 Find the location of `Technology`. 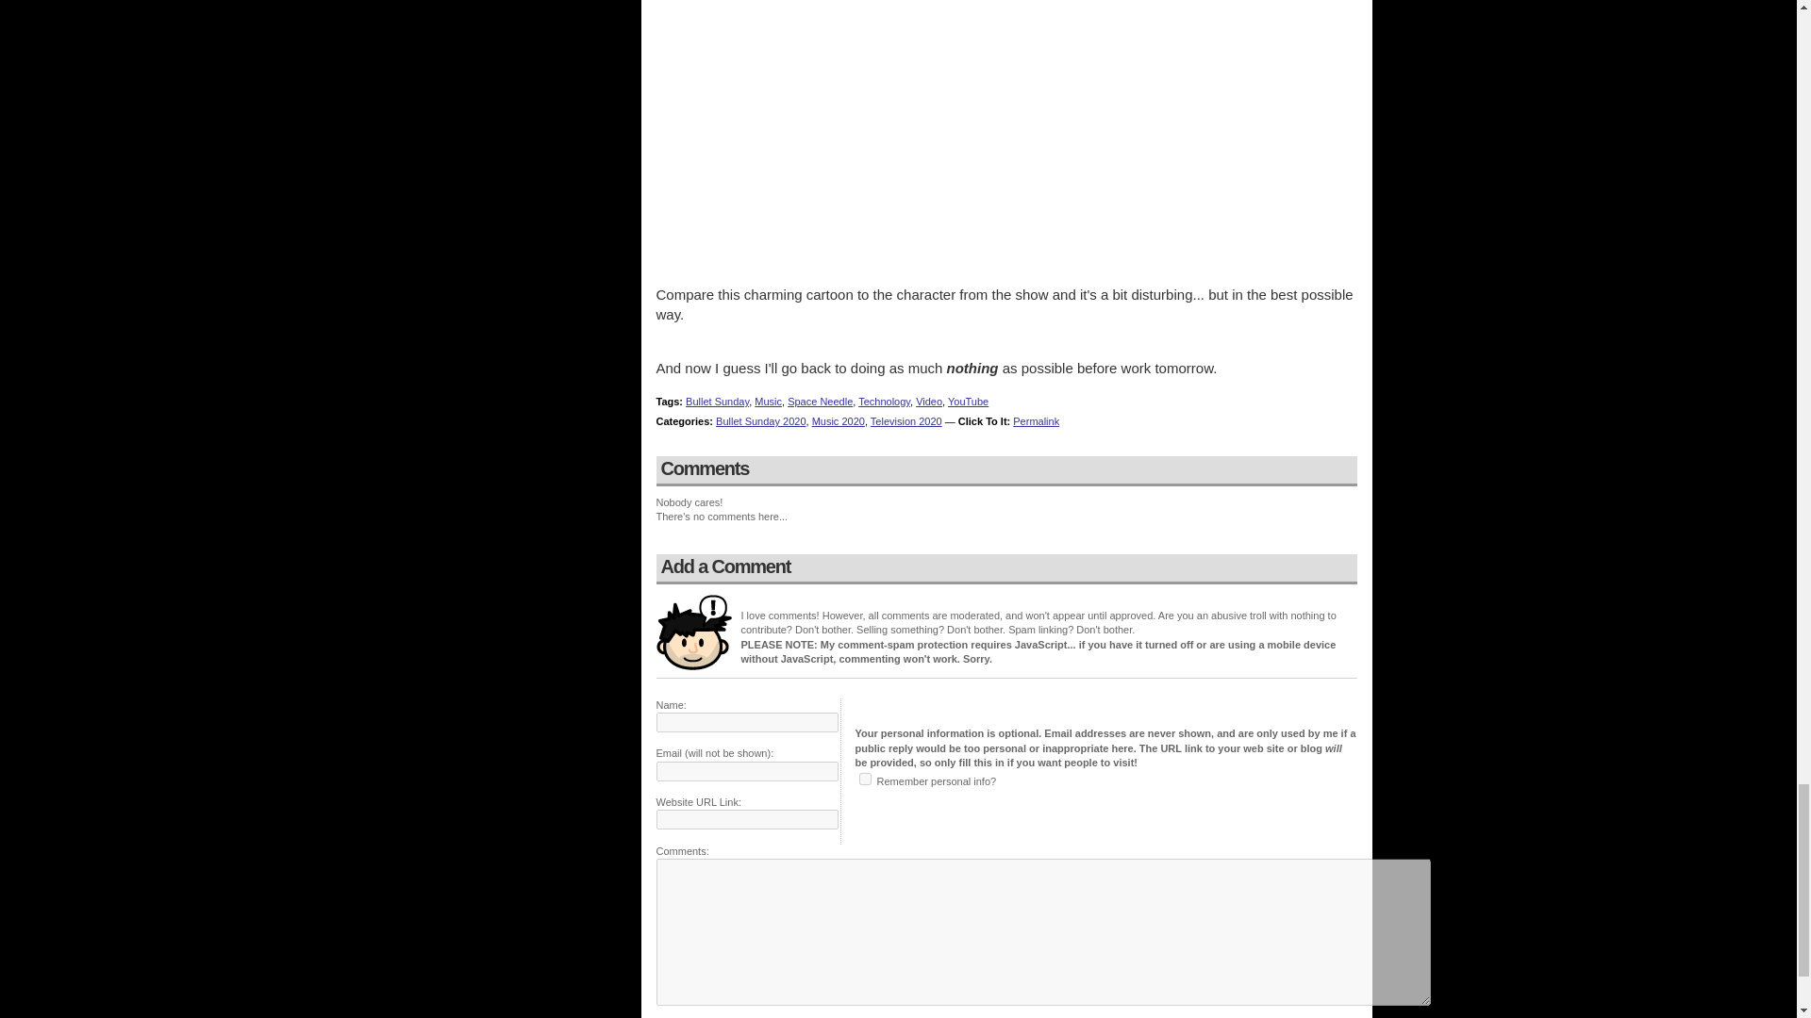

Technology is located at coordinates (885, 402).